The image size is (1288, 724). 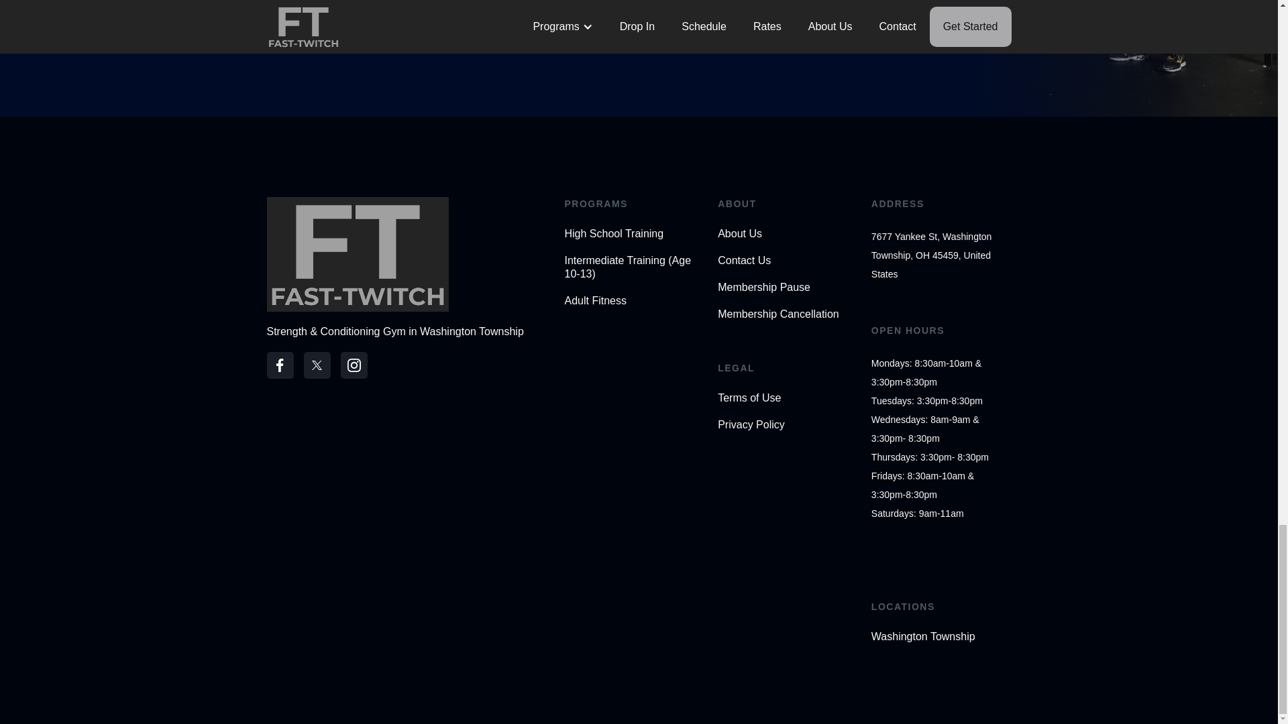 I want to click on High School Training, so click(x=635, y=233).